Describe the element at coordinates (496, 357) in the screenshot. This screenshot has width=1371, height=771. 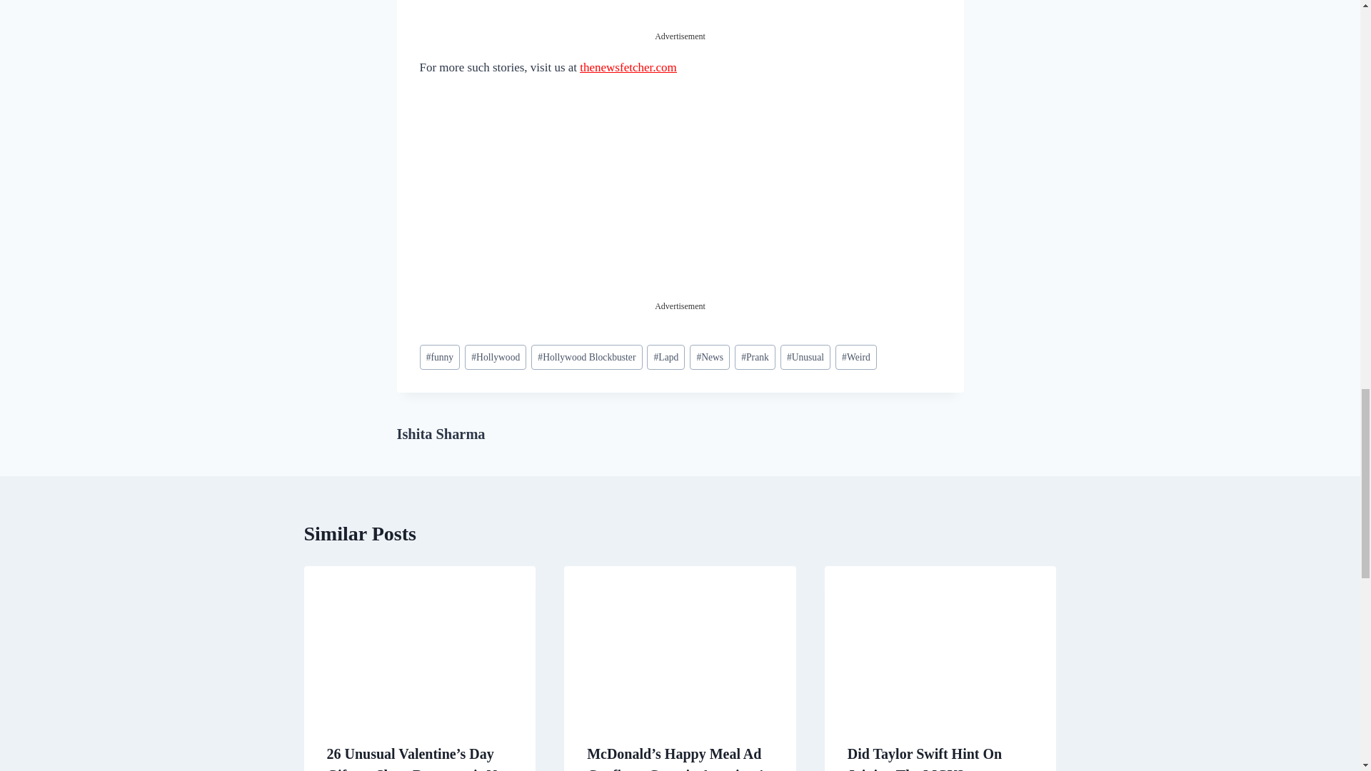
I see `Hollywood` at that location.